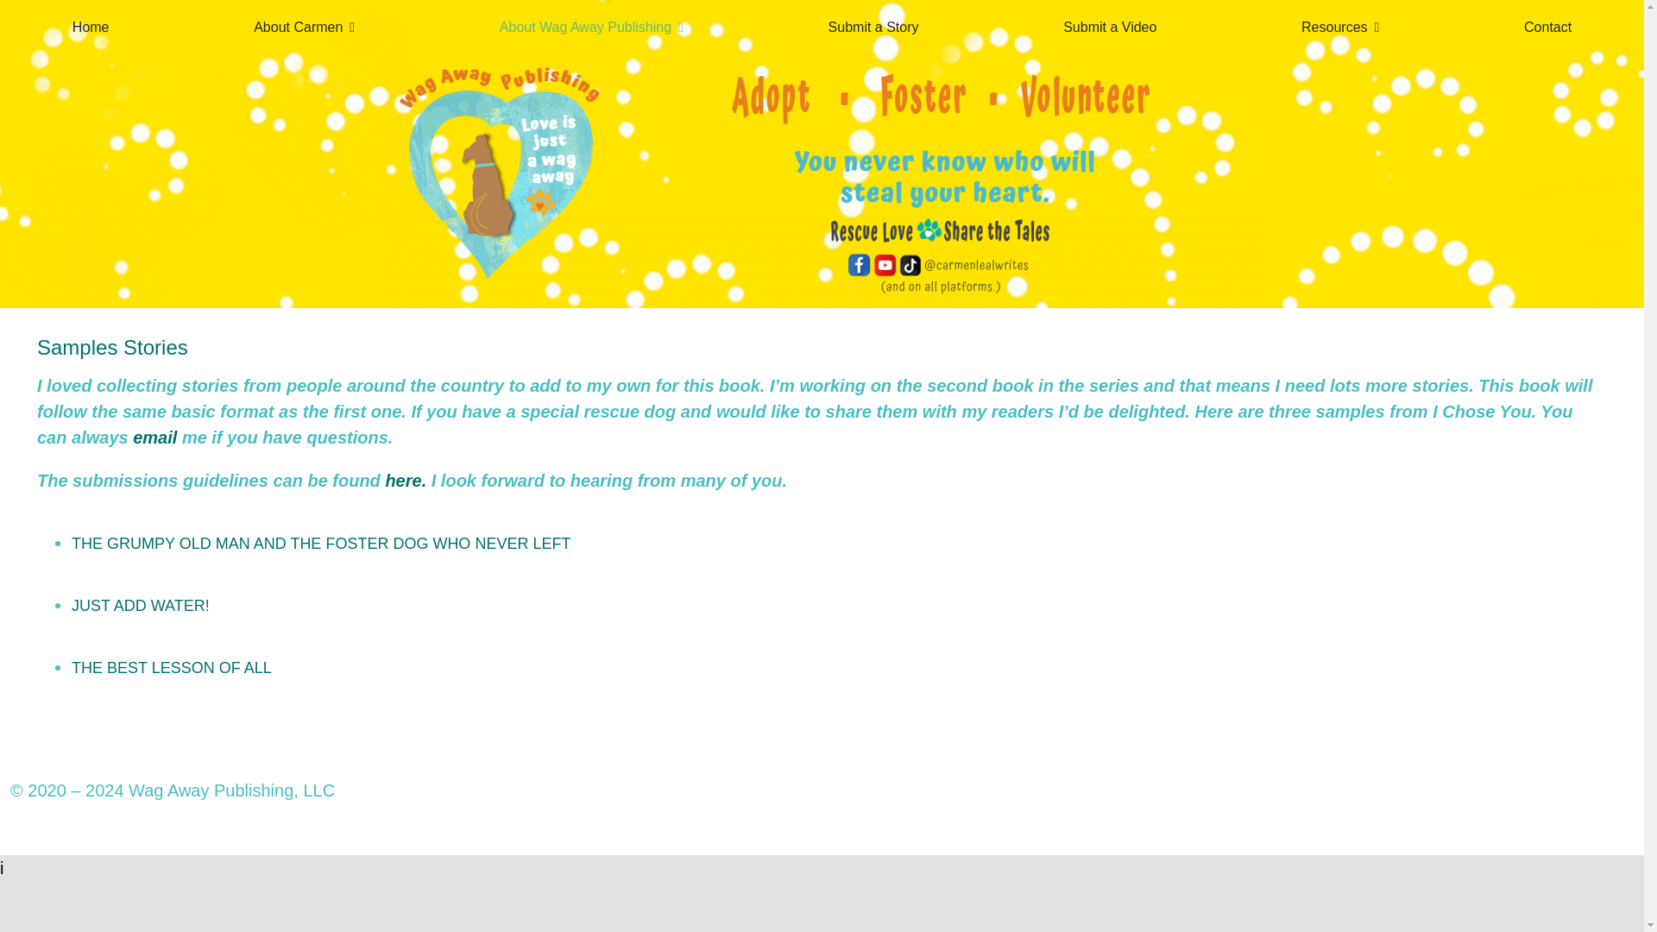  Describe the element at coordinates (91, 28) in the screenshot. I see `Home` at that location.